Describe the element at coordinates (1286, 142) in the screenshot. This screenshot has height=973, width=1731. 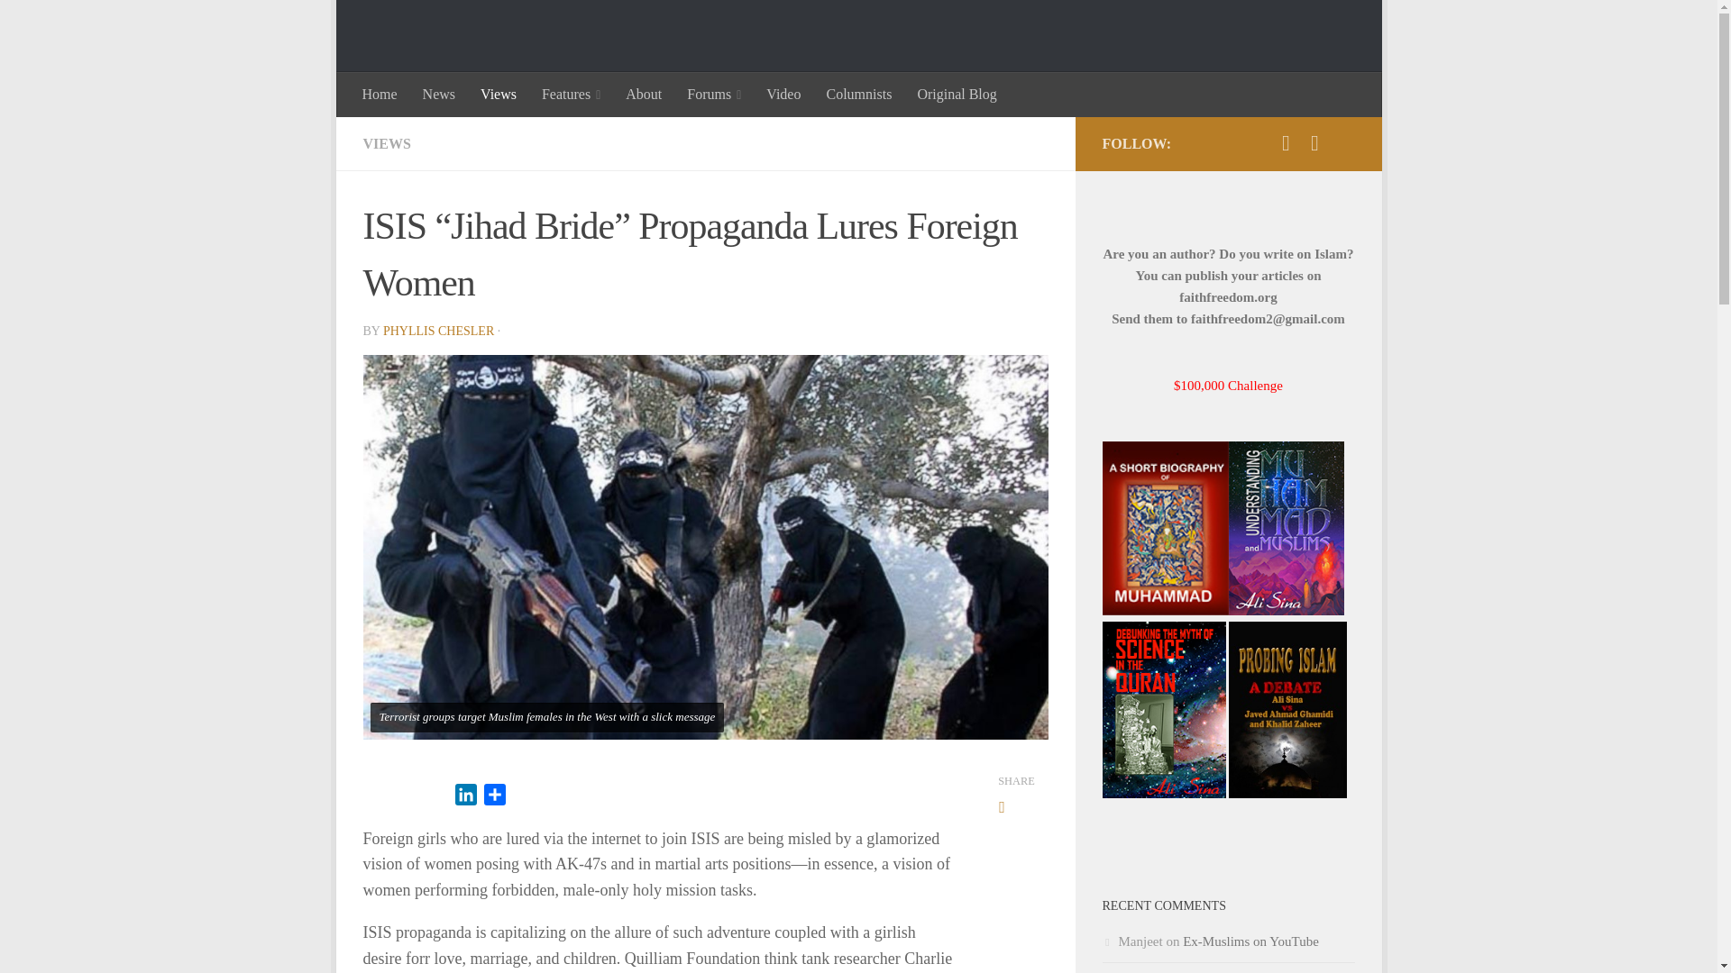
I see `Twitter` at that location.